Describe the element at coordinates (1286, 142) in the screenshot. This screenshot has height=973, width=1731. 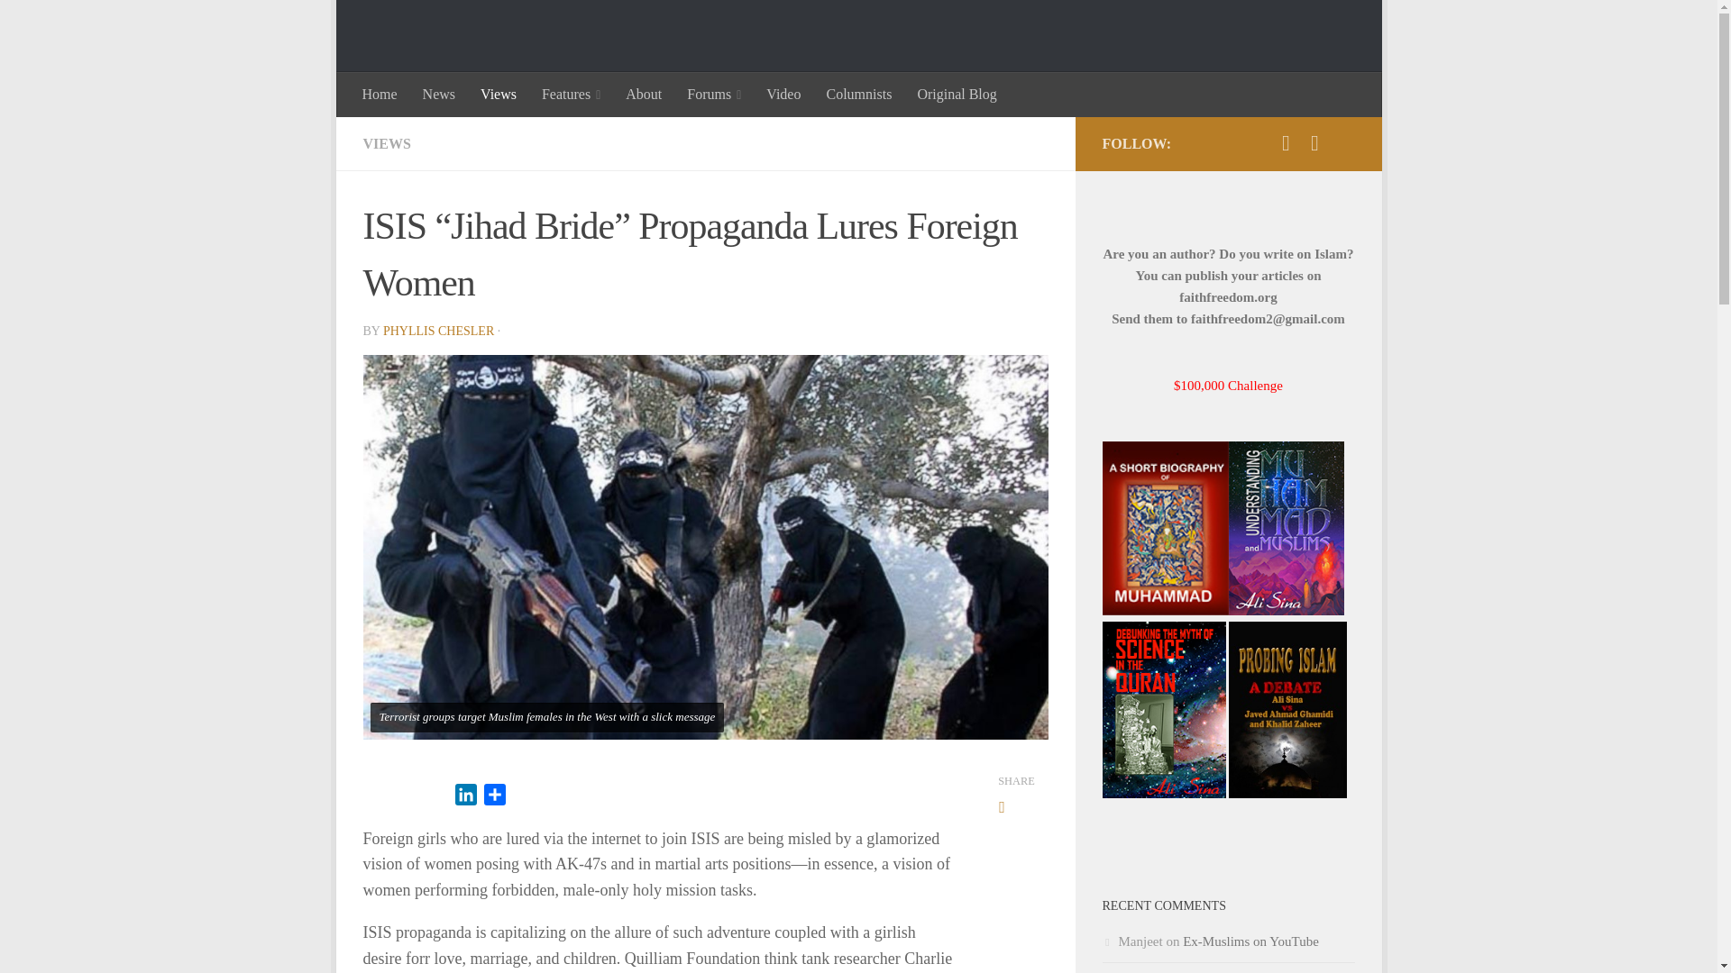
I see `Twitter` at that location.